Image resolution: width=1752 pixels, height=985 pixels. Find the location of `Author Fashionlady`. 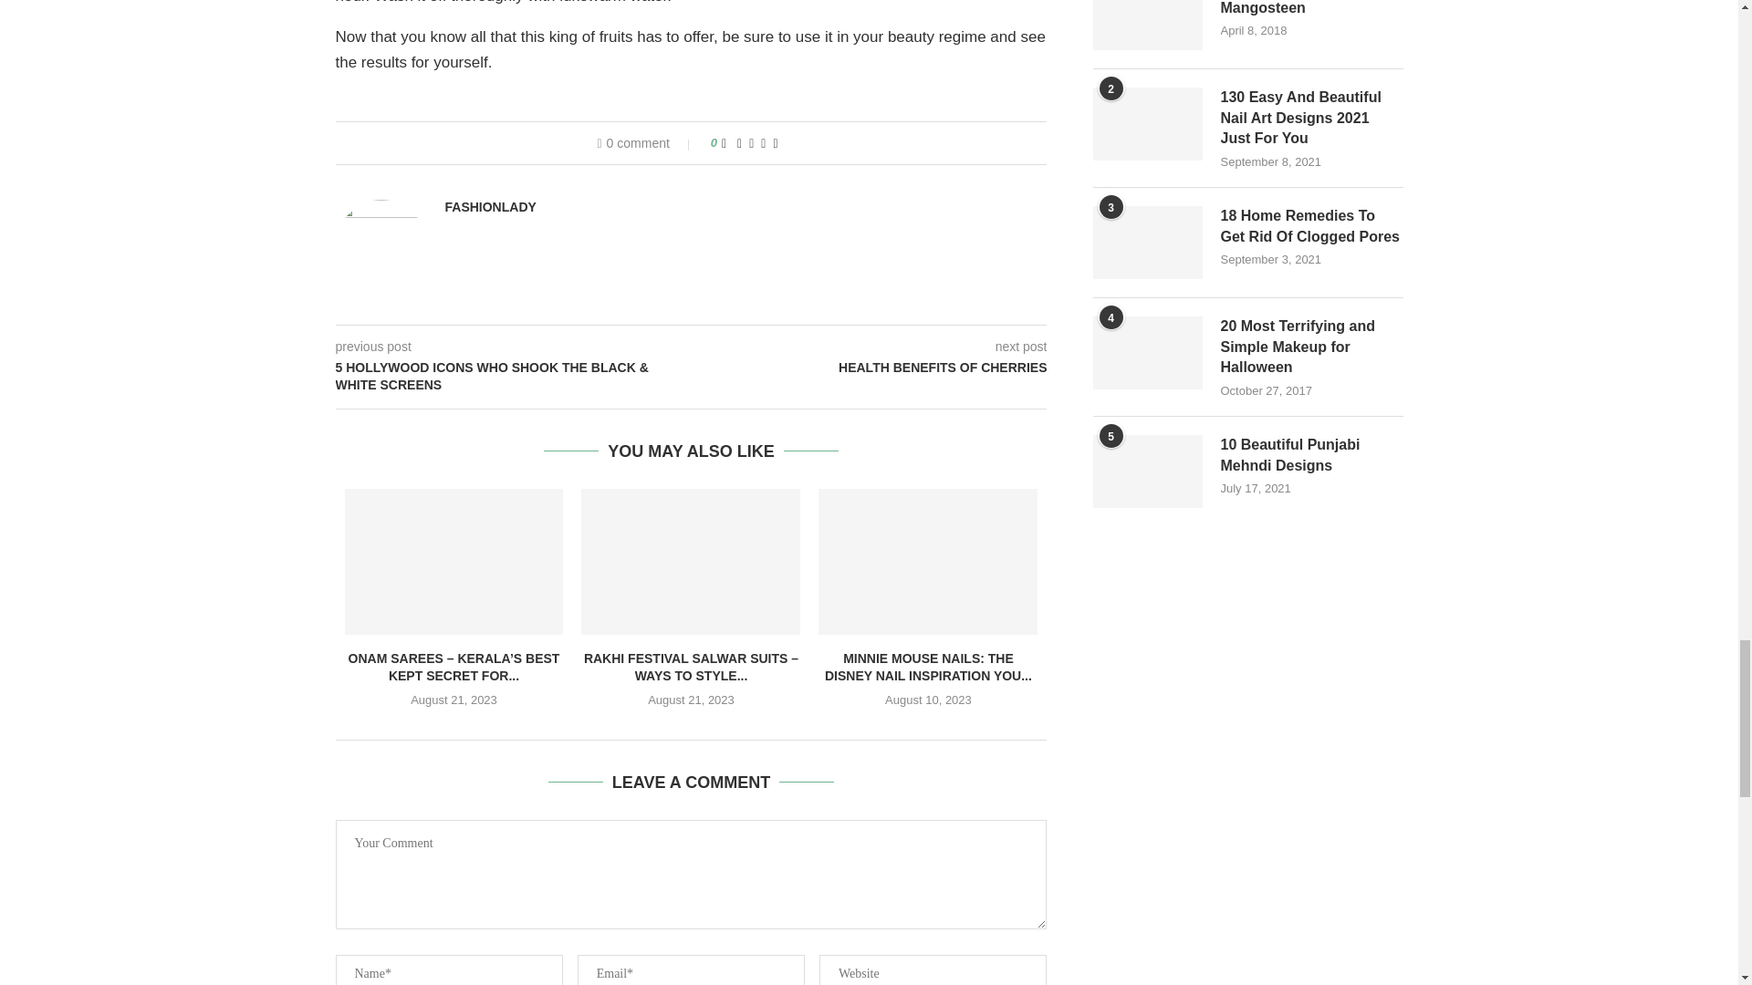

Author Fashionlady is located at coordinates (490, 207).